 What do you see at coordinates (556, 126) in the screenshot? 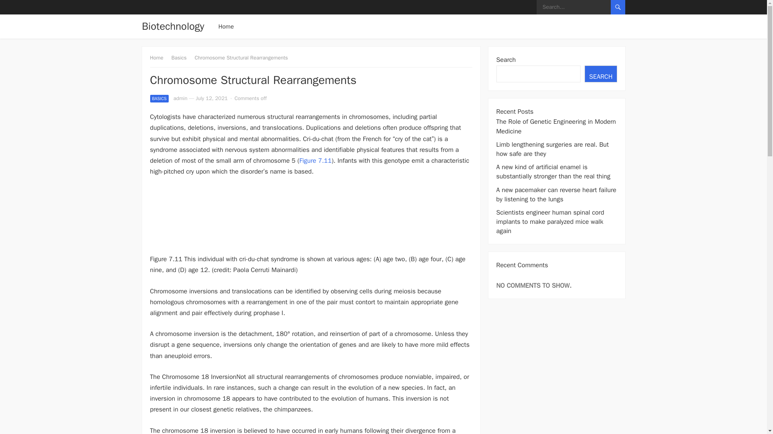
I see `The Role of Genetic Engineering in Modern Medicine` at bounding box center [556, 126].